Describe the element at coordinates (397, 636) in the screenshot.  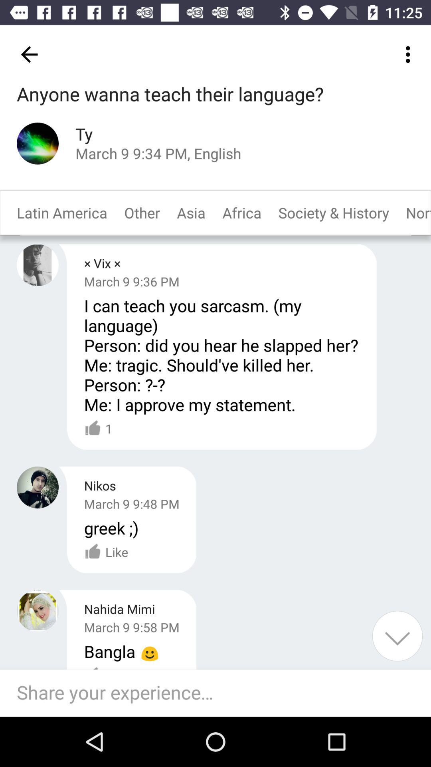
I see `scroll down to the bottom` at that location.